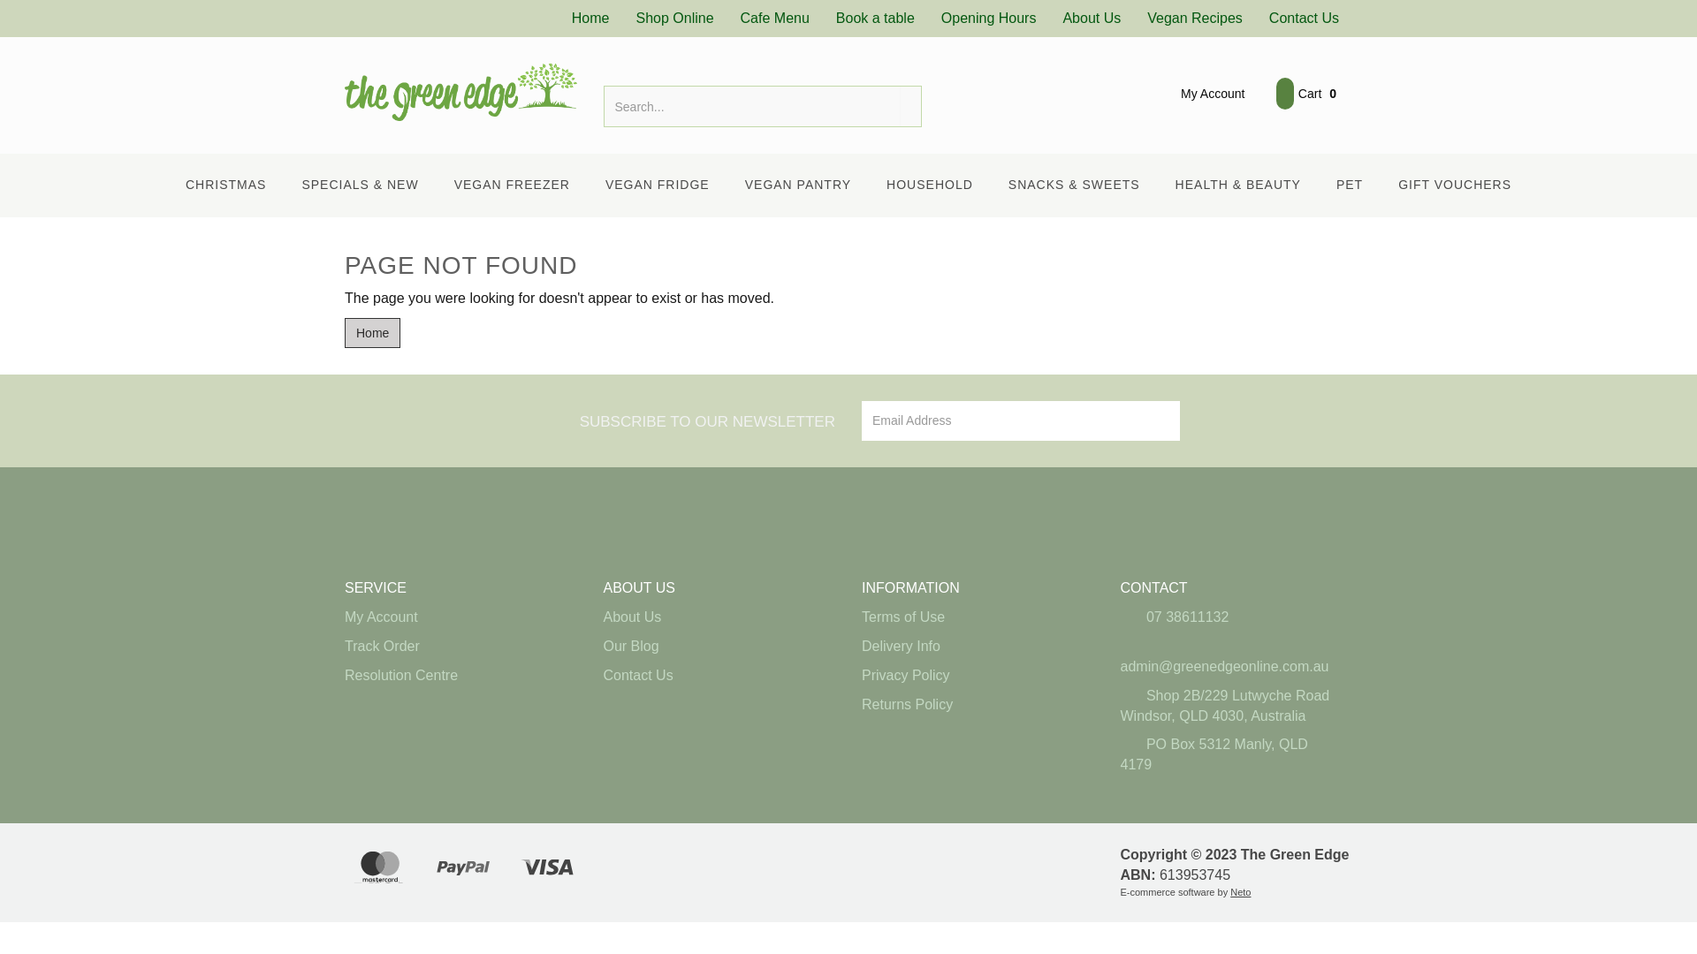 This screenshot has height=954, width=1697. Describe the element at coordinates (454, 647) in the screenshot. I see `Track Order` at that location.